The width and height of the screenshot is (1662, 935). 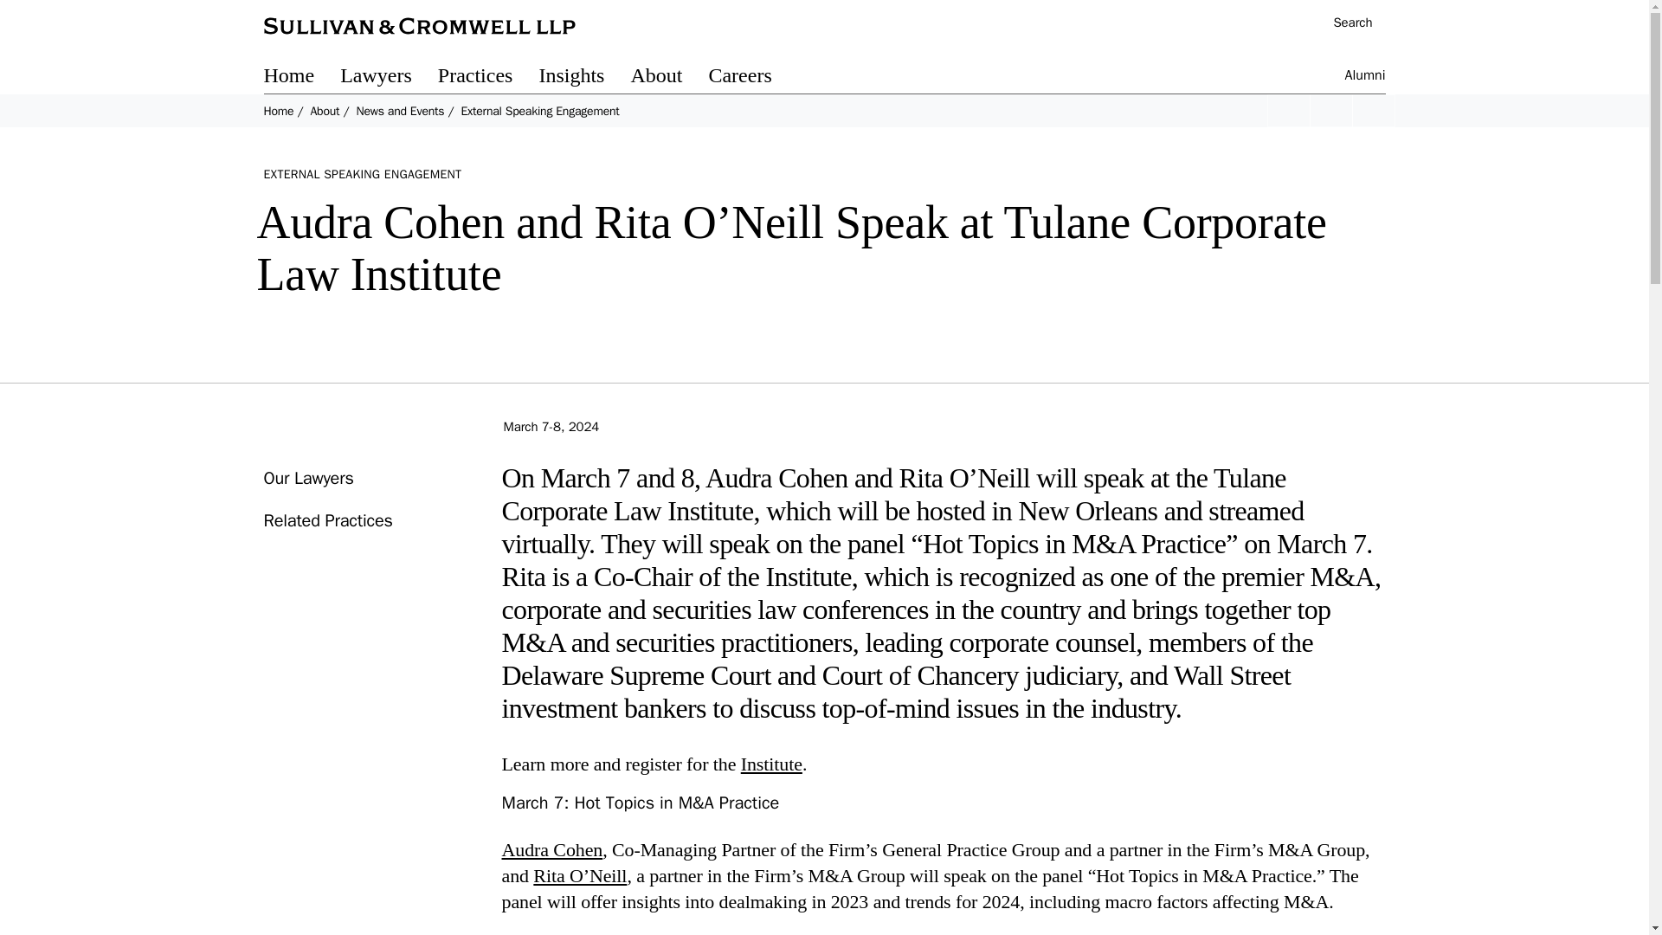 What do you see at coordinates (1365, 78) in the screenshot?
I see `Alumni` at bounding box center [1365, 78].